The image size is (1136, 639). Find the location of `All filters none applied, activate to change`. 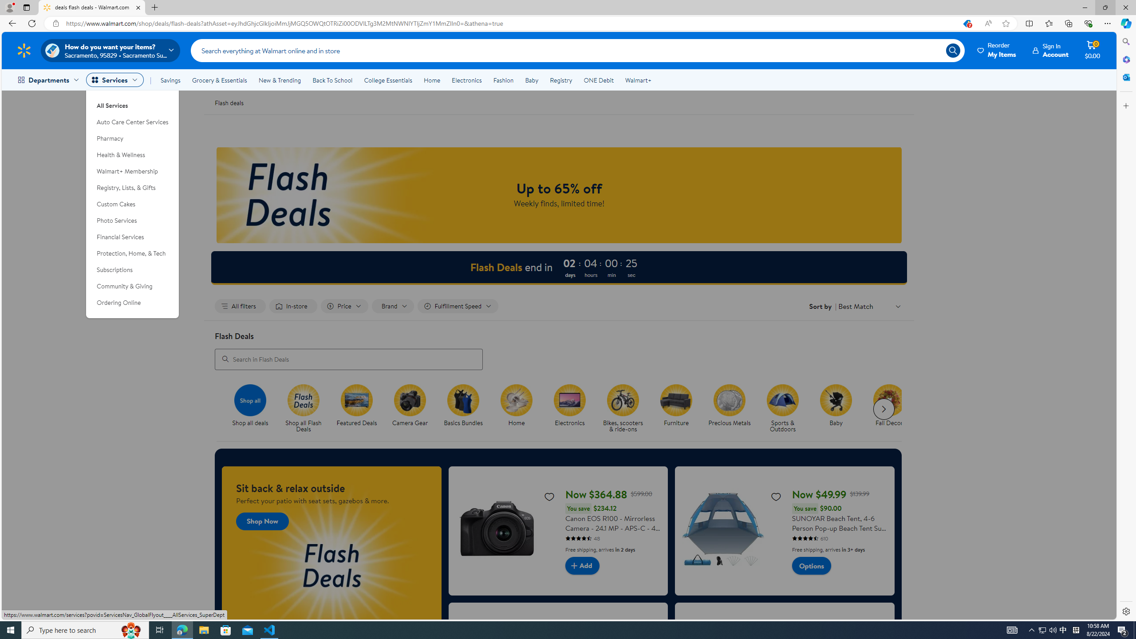

All filters none applied, activate to change is located at coordinates (240, 306).